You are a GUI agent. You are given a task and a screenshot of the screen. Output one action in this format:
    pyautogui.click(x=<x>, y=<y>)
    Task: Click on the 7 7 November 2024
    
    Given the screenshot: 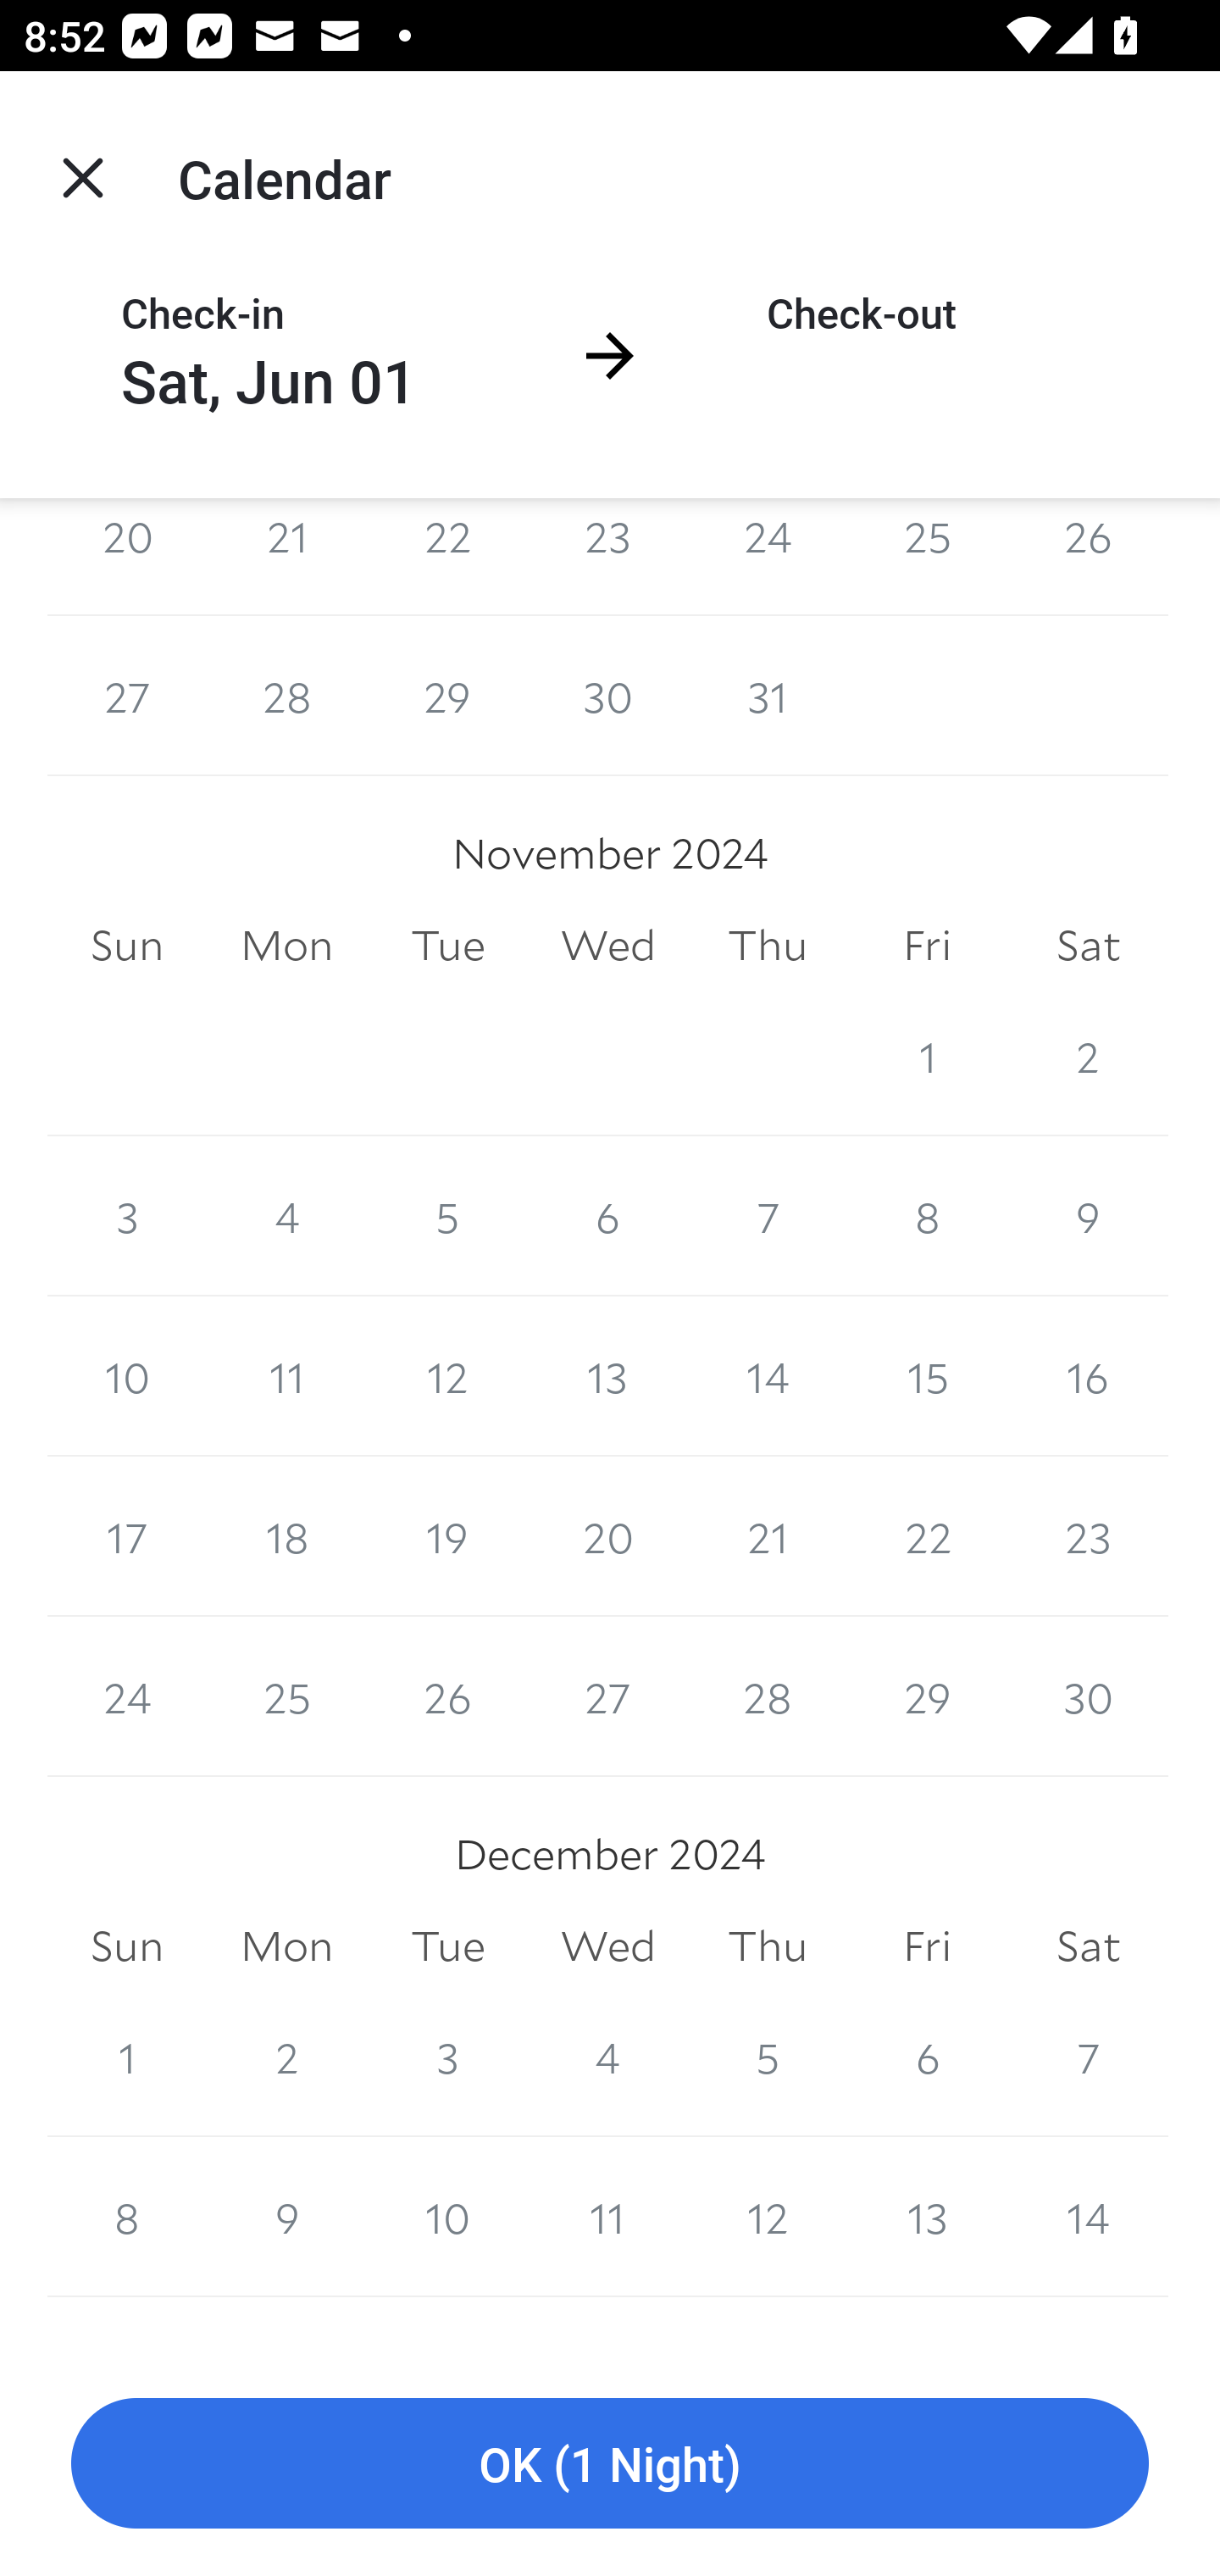 What is the action you would take?
    pyautogui.click(x=768, y=1215)
    